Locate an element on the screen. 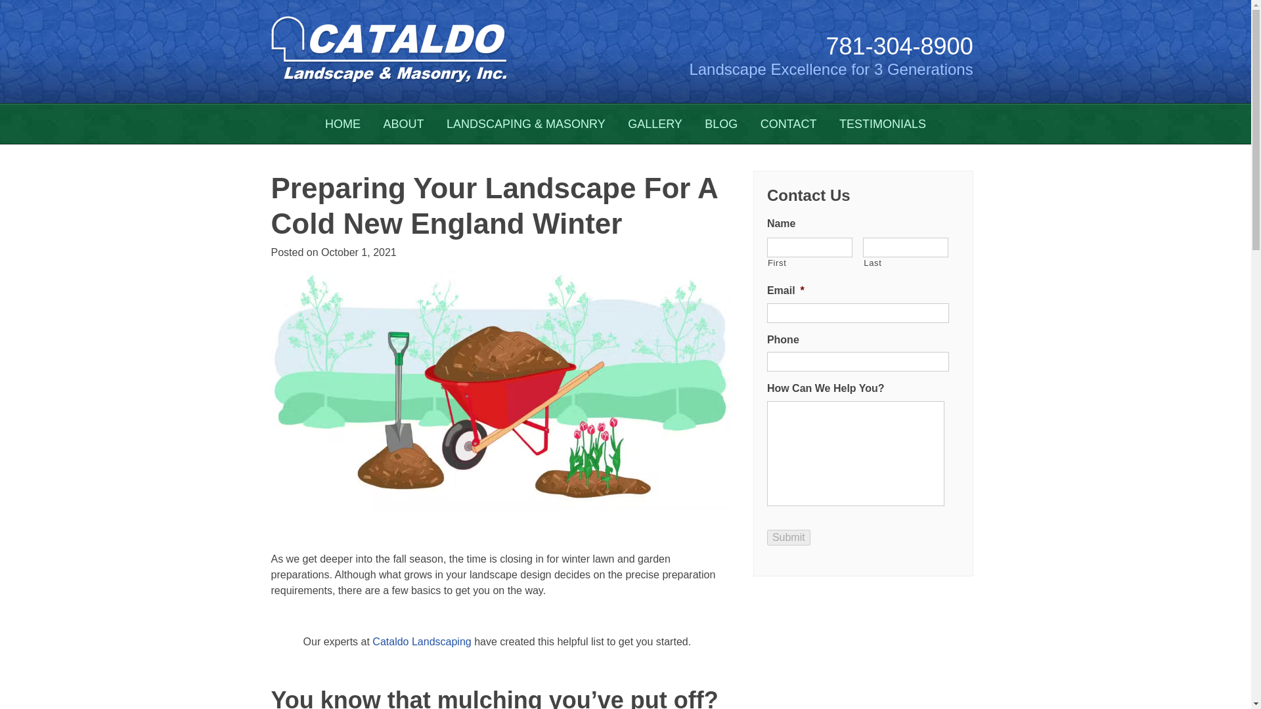 Image resolution: width=1261 pixels, height=709 pixels. HOME is located at coordinates (343, 123).